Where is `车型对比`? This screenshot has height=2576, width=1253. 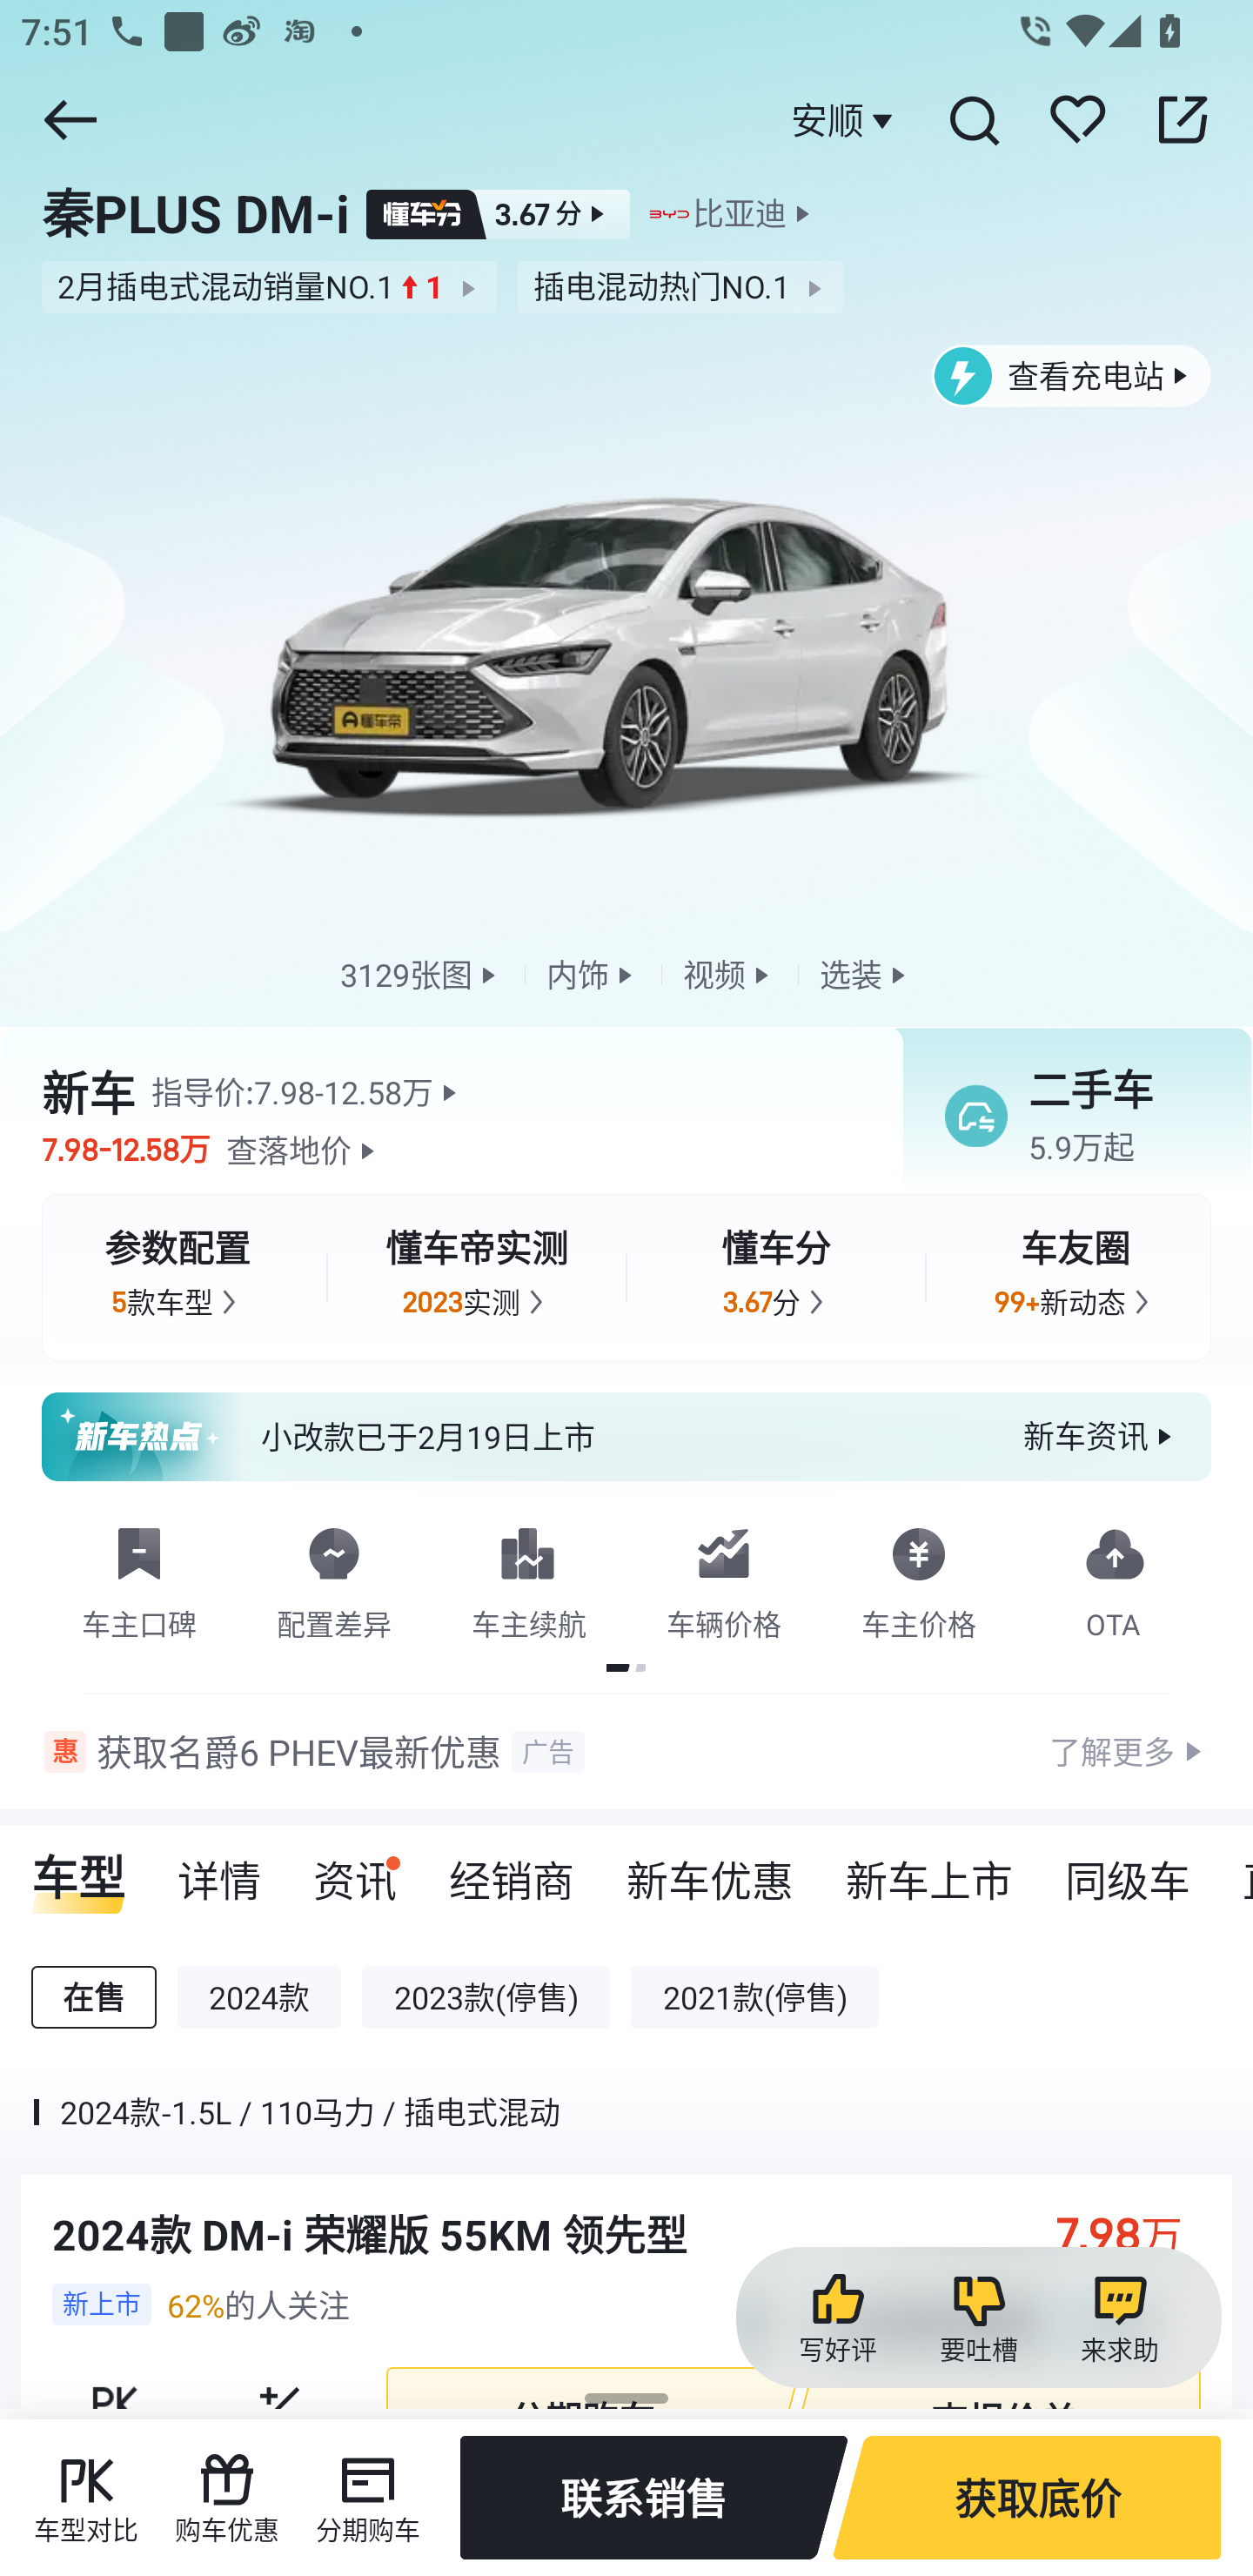
车型对比 is located at coordinates (85, 2498).